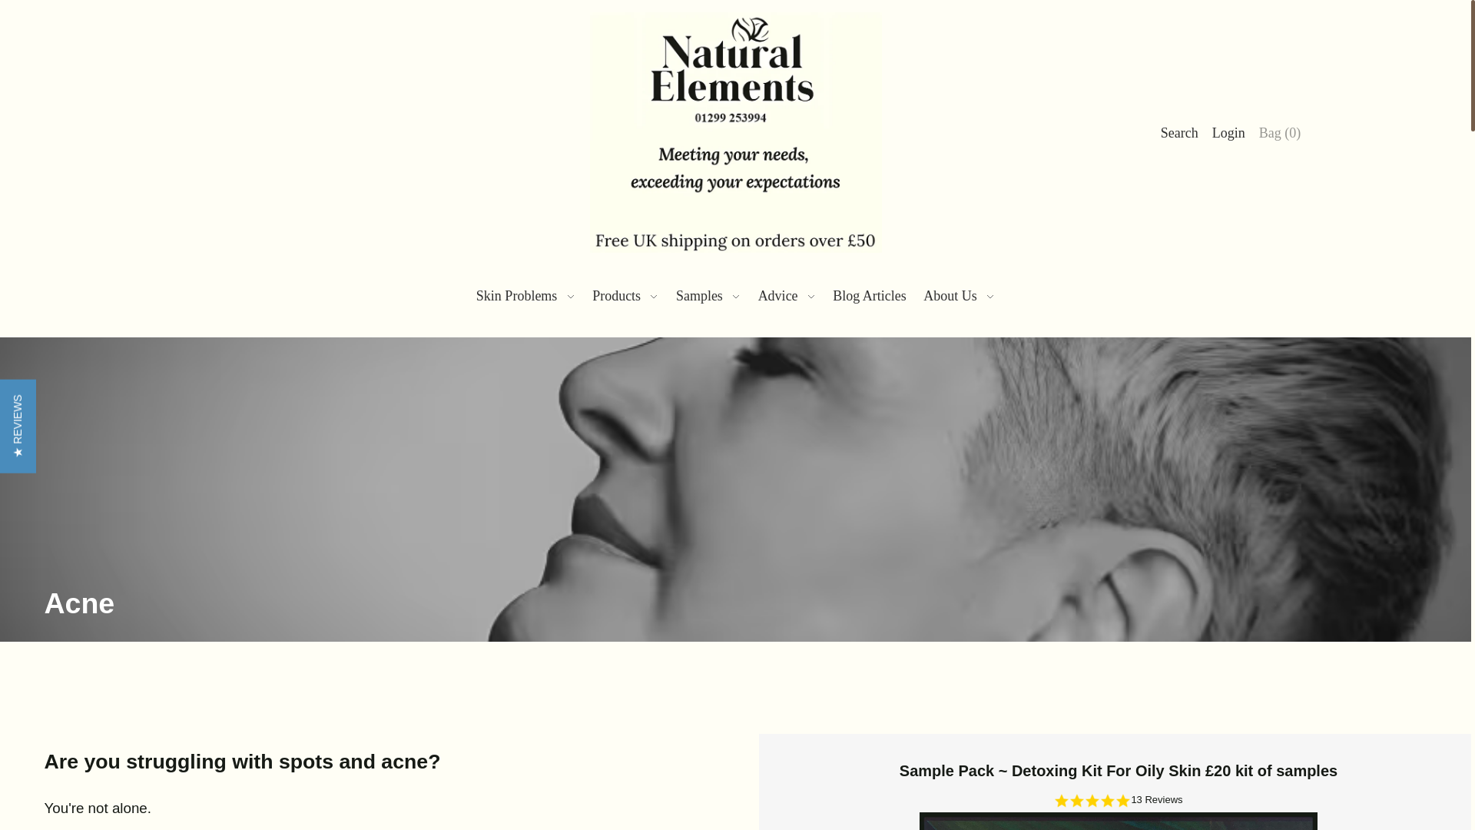 The image size is (1475, 830). Describe the element at coordinates (1178, 131) in the screenshot. I see `Search` at that location.